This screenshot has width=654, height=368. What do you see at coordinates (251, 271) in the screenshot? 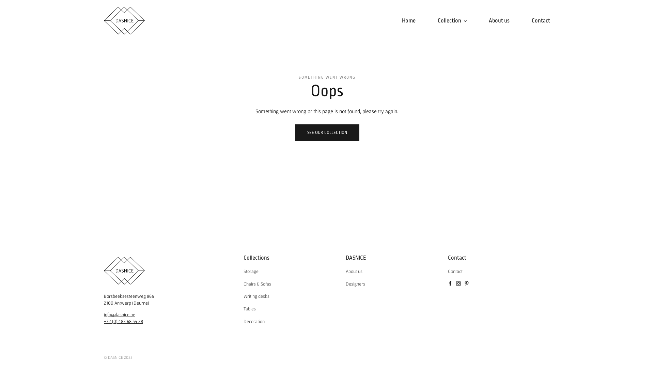
I see `Storage` at bounding box center [251, 271].